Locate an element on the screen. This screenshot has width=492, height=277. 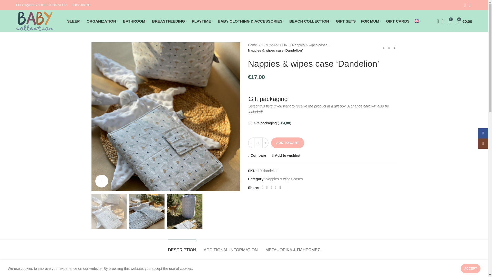
6988 208 391 is located at coordinates (81, 5).